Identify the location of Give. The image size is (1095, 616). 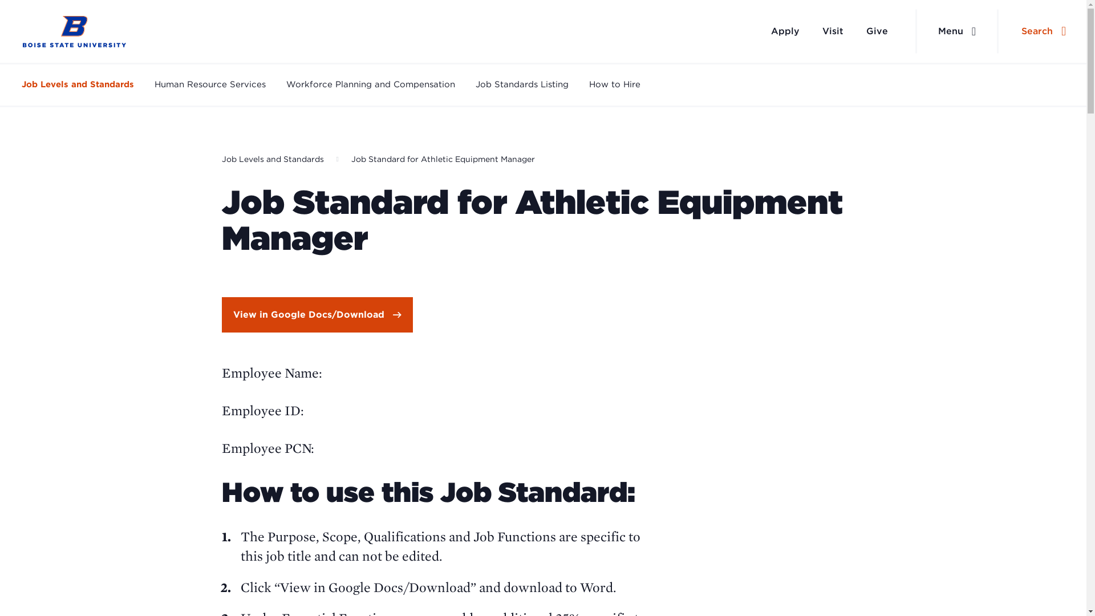
(877, 31).